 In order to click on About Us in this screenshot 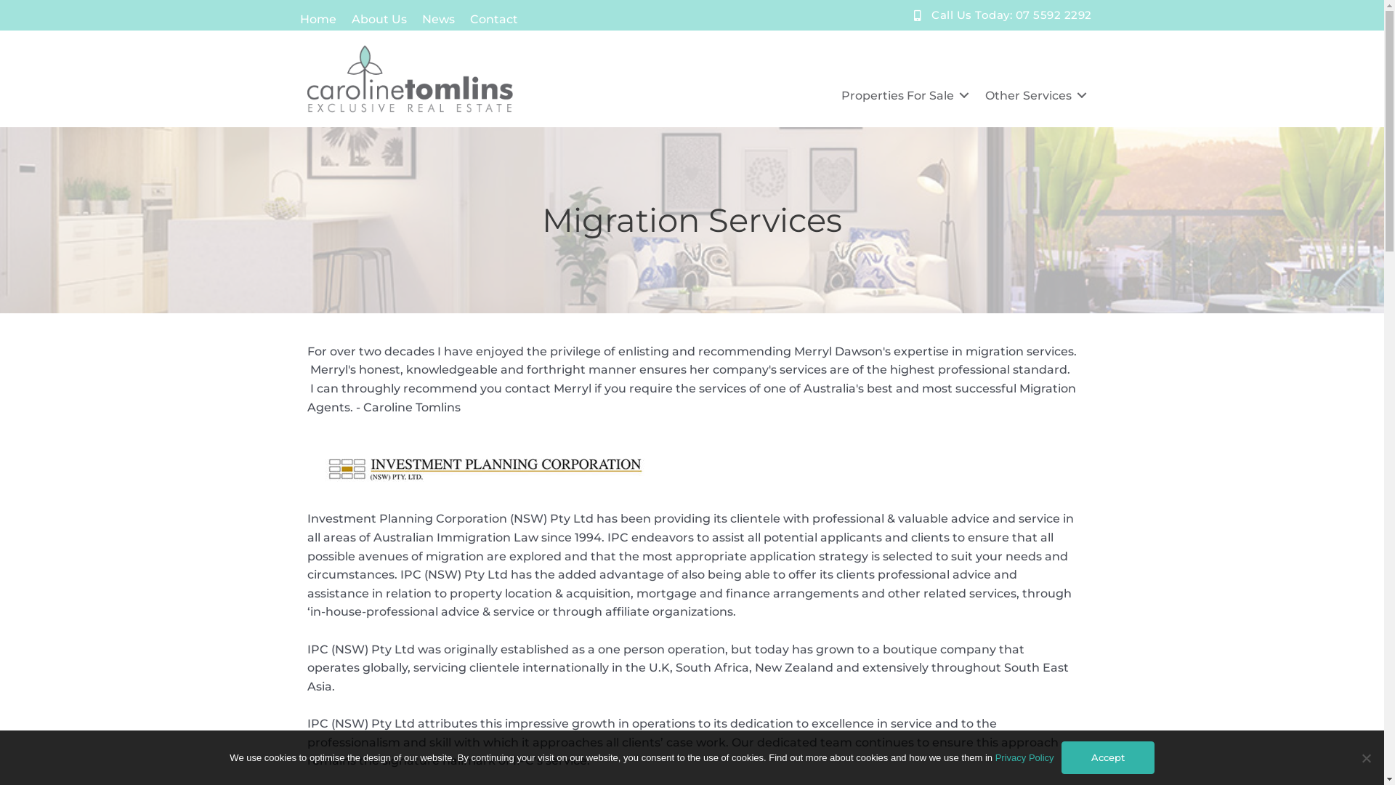, I will do `click(379, 19)`.